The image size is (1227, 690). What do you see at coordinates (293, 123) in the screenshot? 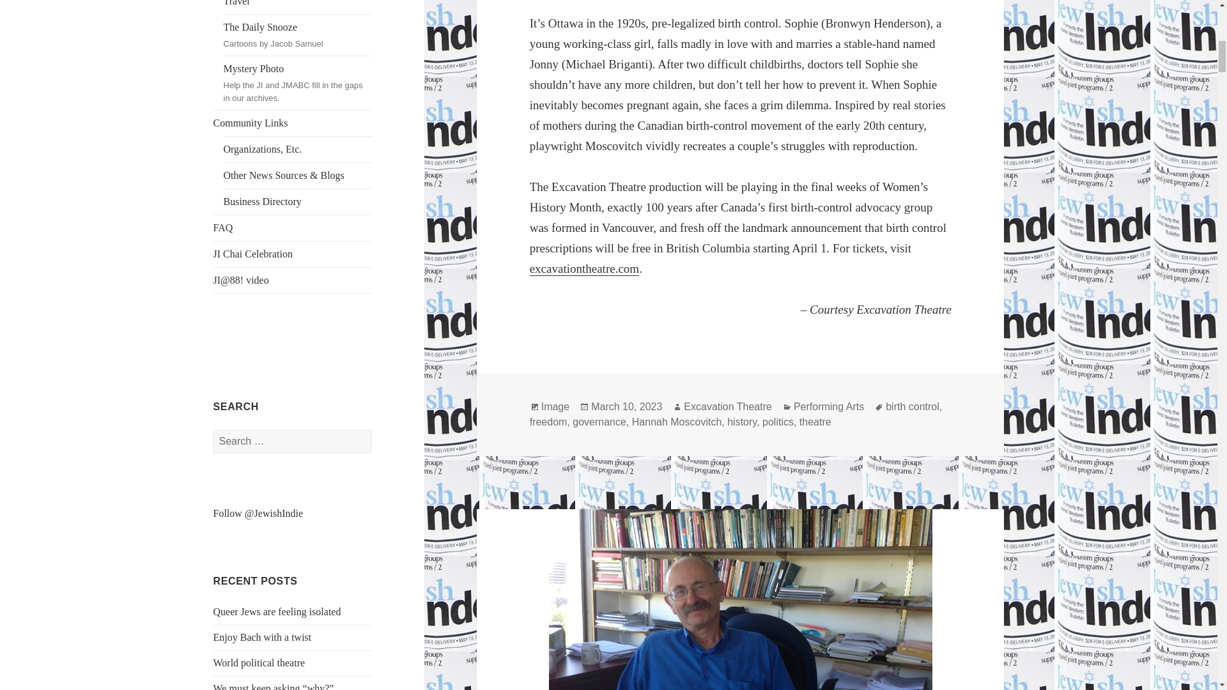
I see `Community Links` at bounding box center [293, 123].